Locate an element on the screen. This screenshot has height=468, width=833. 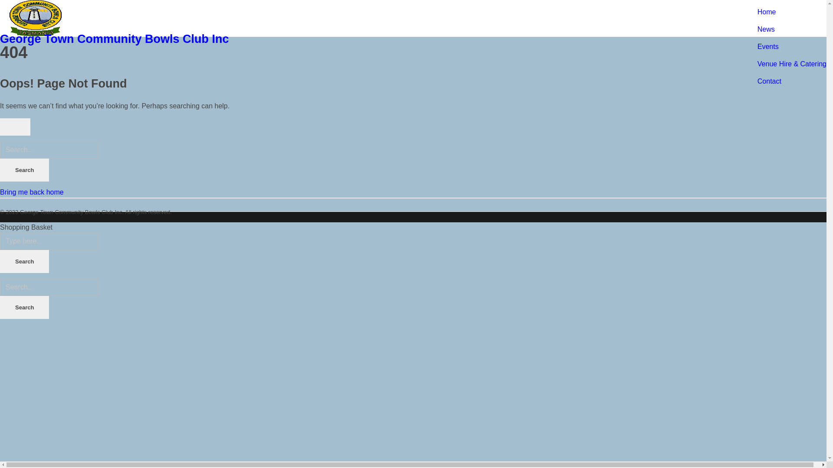
Contact is located at coordinates (770, 81).